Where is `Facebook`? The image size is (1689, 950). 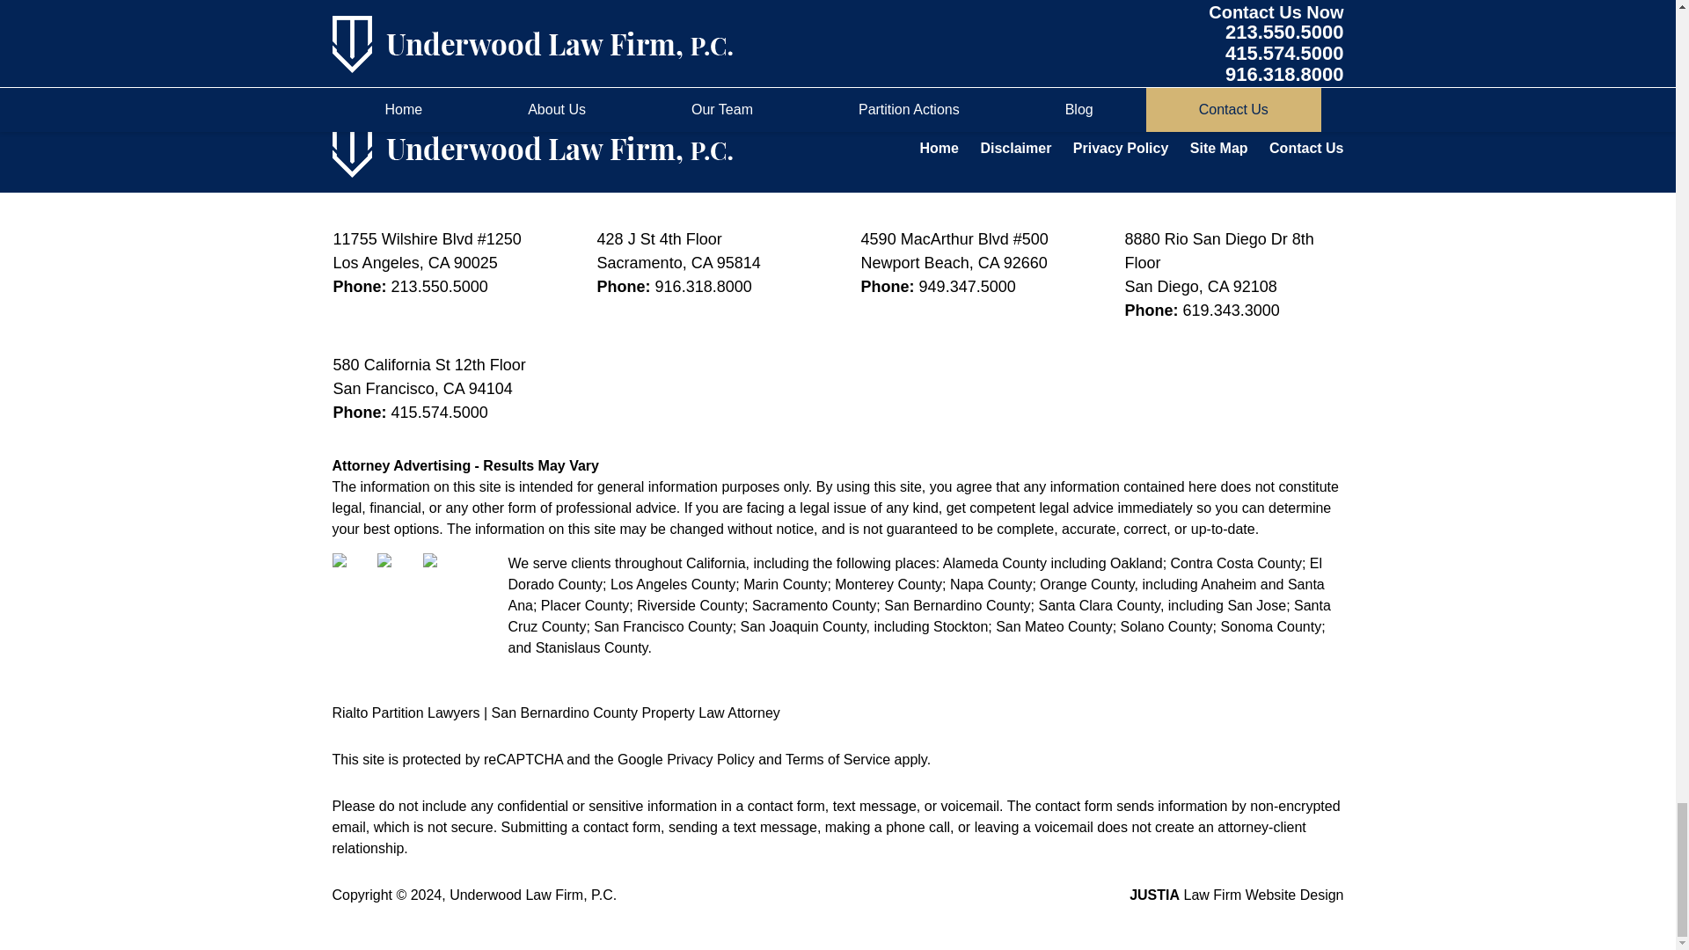 Facebook is located at coordinates (353, 574).